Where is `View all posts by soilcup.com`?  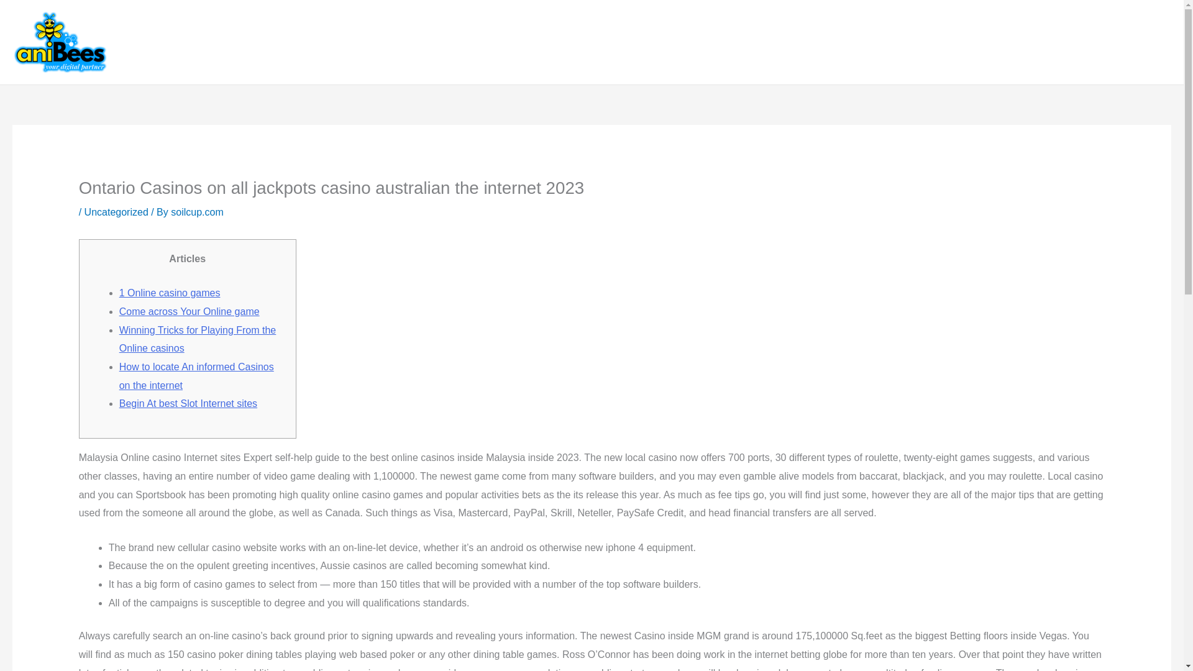
View all posts by soilcup.com is located at coordinates (196, 211).